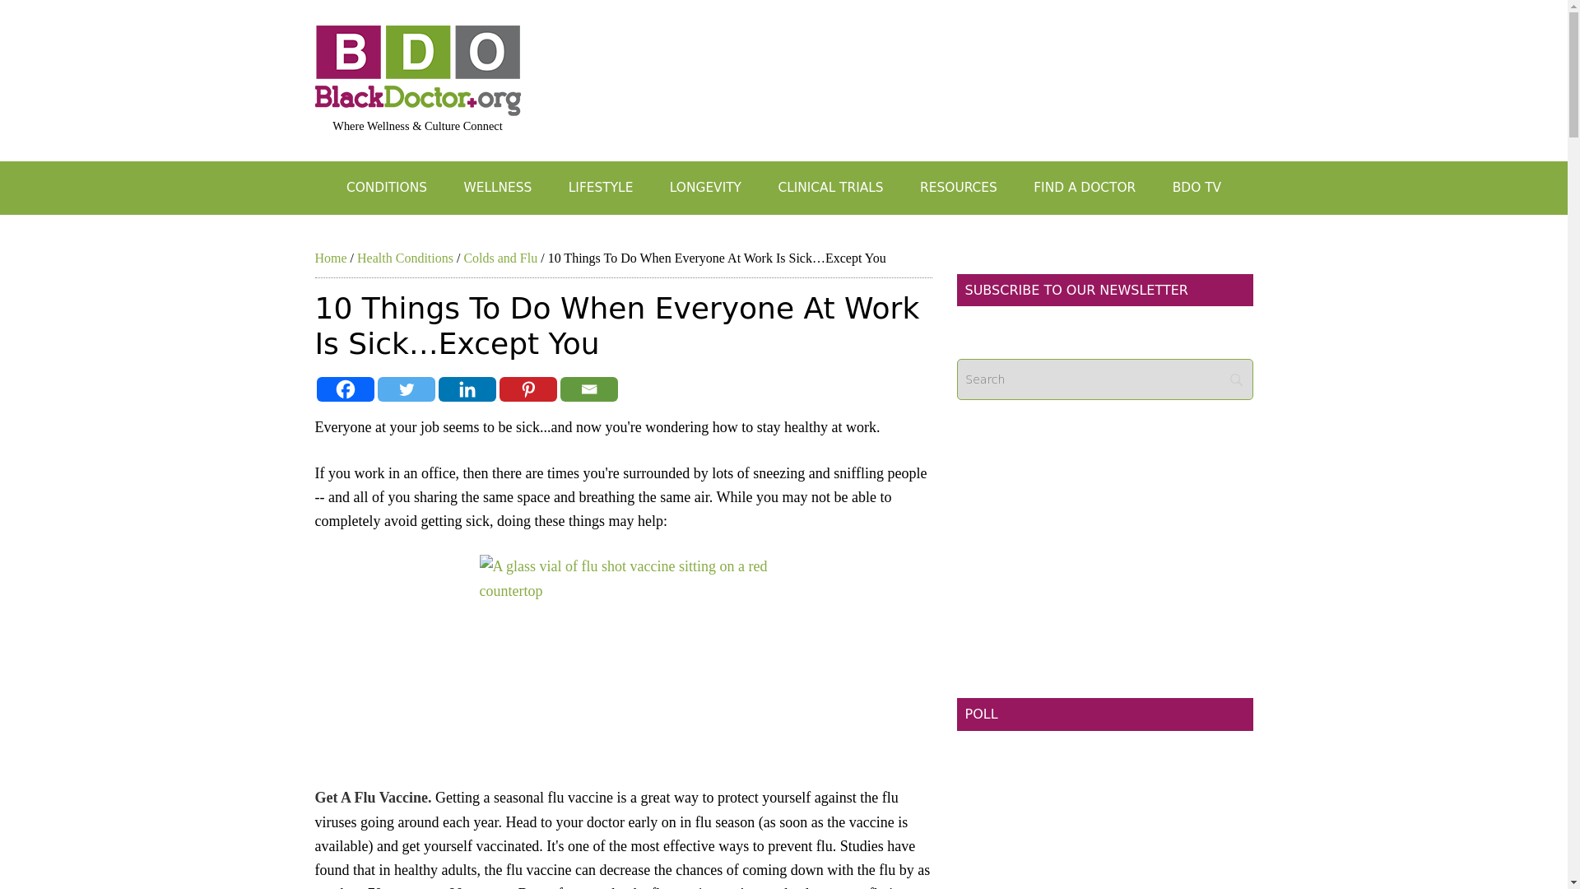 The image size is (1580, 889). What do you see at coordinates (601, 188) in the screenshot?
I see `LIFESTYLE` at bounding box center [601, 188].